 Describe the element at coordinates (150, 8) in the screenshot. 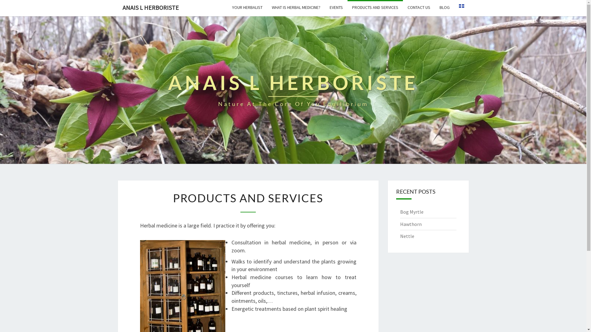

I see `ANAIS L HERBORISTE` at that location.